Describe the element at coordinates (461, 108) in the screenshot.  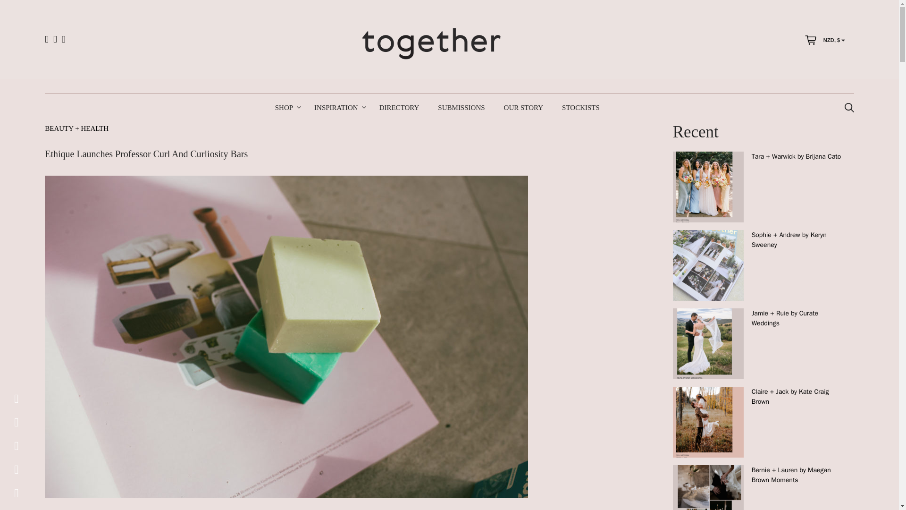
I see `SUBMISSIONS` at that location.